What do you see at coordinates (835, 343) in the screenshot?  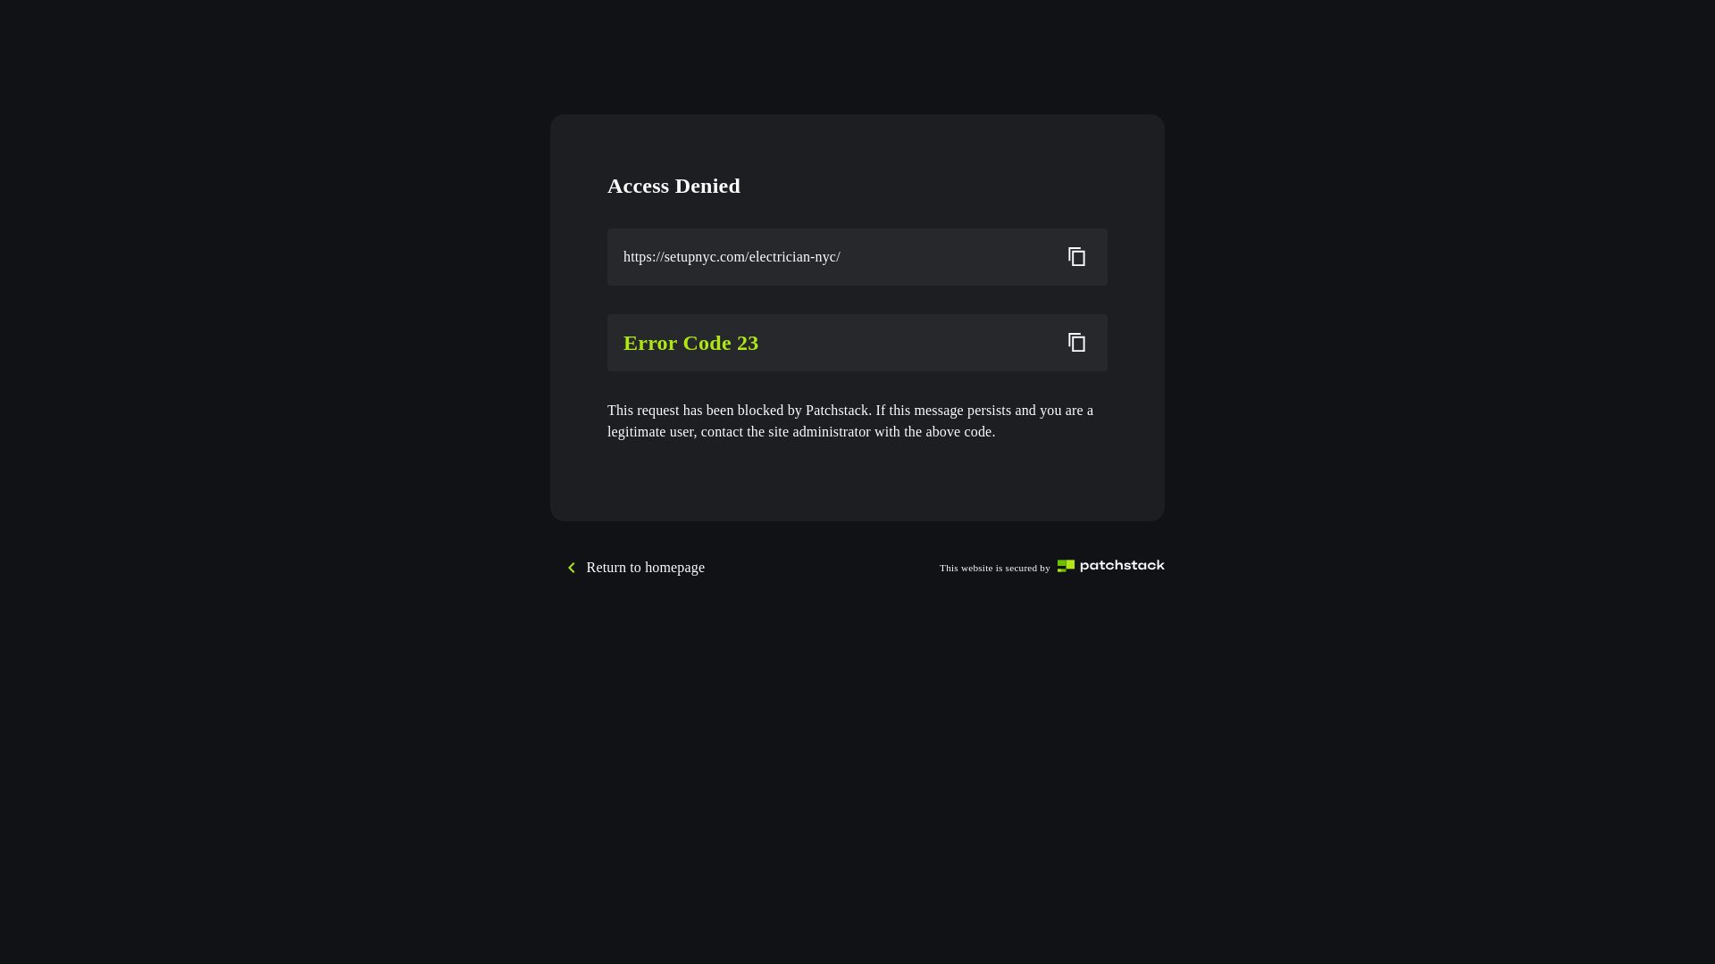 I see `Error Code 23` at bounding box center [835, 343].